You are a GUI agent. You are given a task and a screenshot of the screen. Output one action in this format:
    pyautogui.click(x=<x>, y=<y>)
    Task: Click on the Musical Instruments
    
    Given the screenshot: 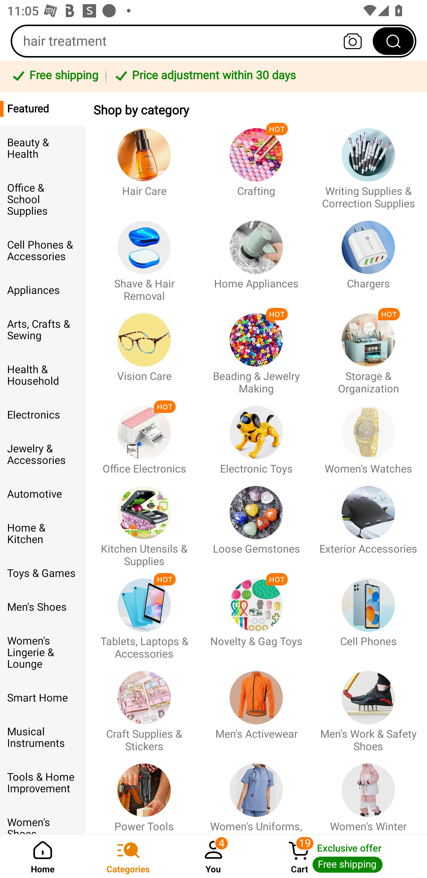 What is the action you would take?
    pyautogui.click(x=43, y=737)
    